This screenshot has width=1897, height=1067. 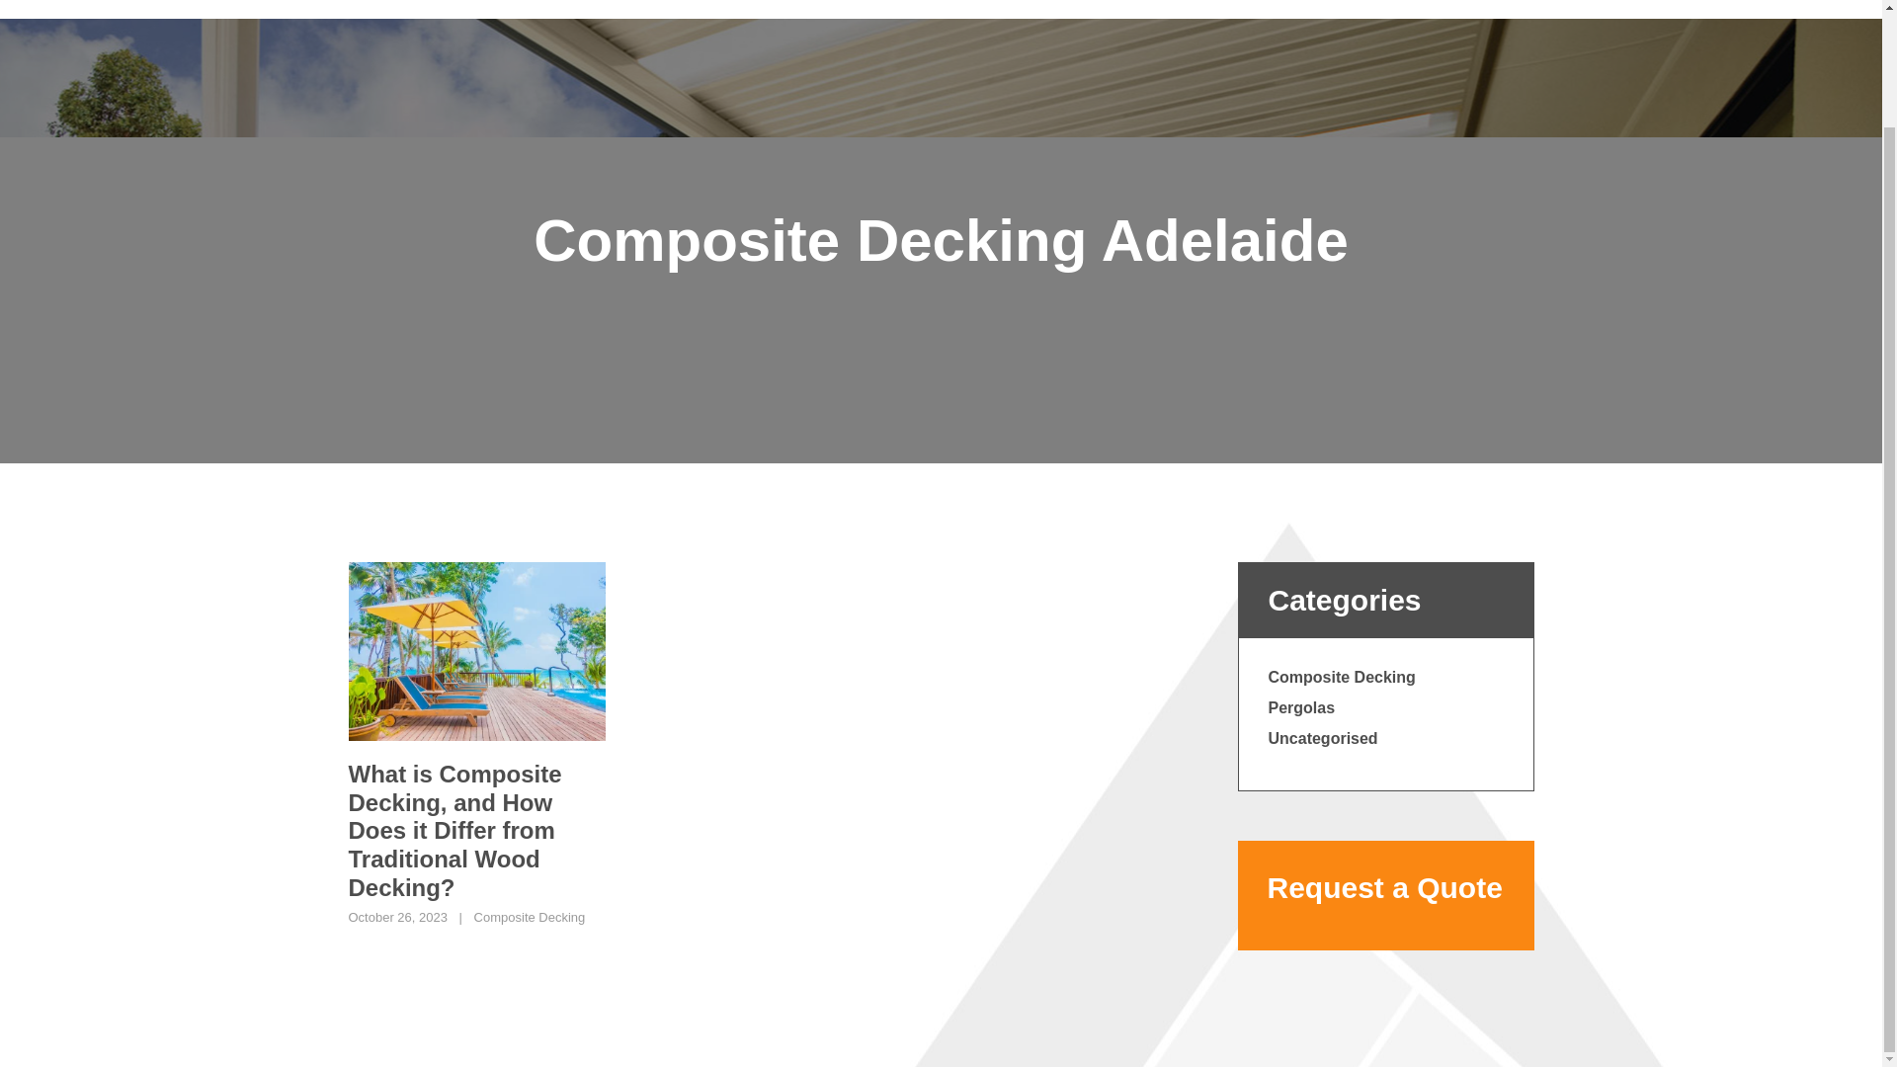 I want to click on Uncategorised, so click(x=1324, y=738).